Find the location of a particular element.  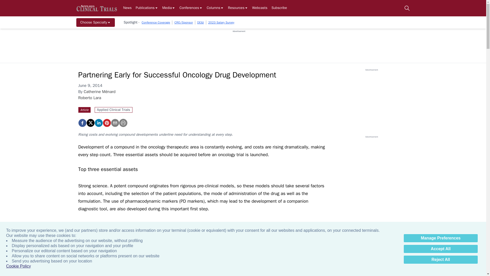

Accept All is located at coordinates (440, 249).